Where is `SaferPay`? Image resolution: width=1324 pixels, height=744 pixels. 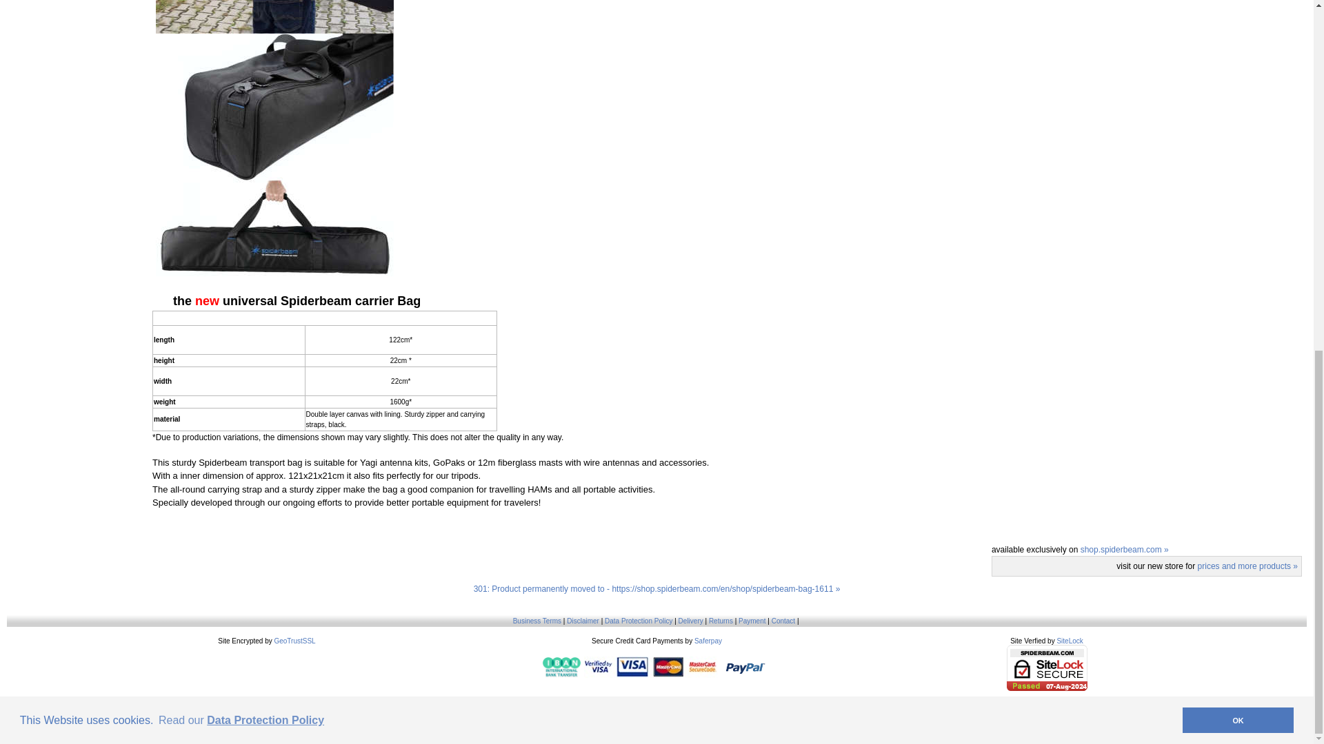
SaferPay is located at coordinates (708, 641).